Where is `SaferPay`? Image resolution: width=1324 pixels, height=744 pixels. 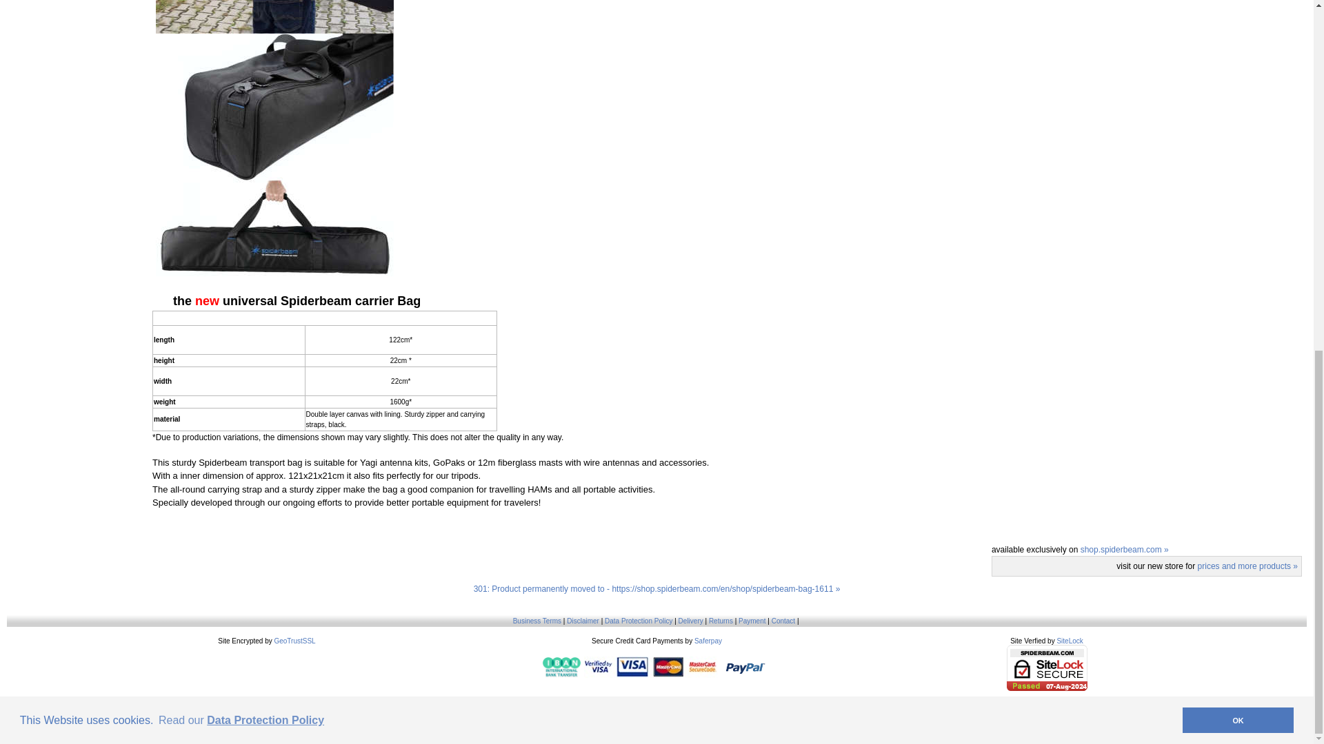
SaferPay is located at coordinates (708, 641).